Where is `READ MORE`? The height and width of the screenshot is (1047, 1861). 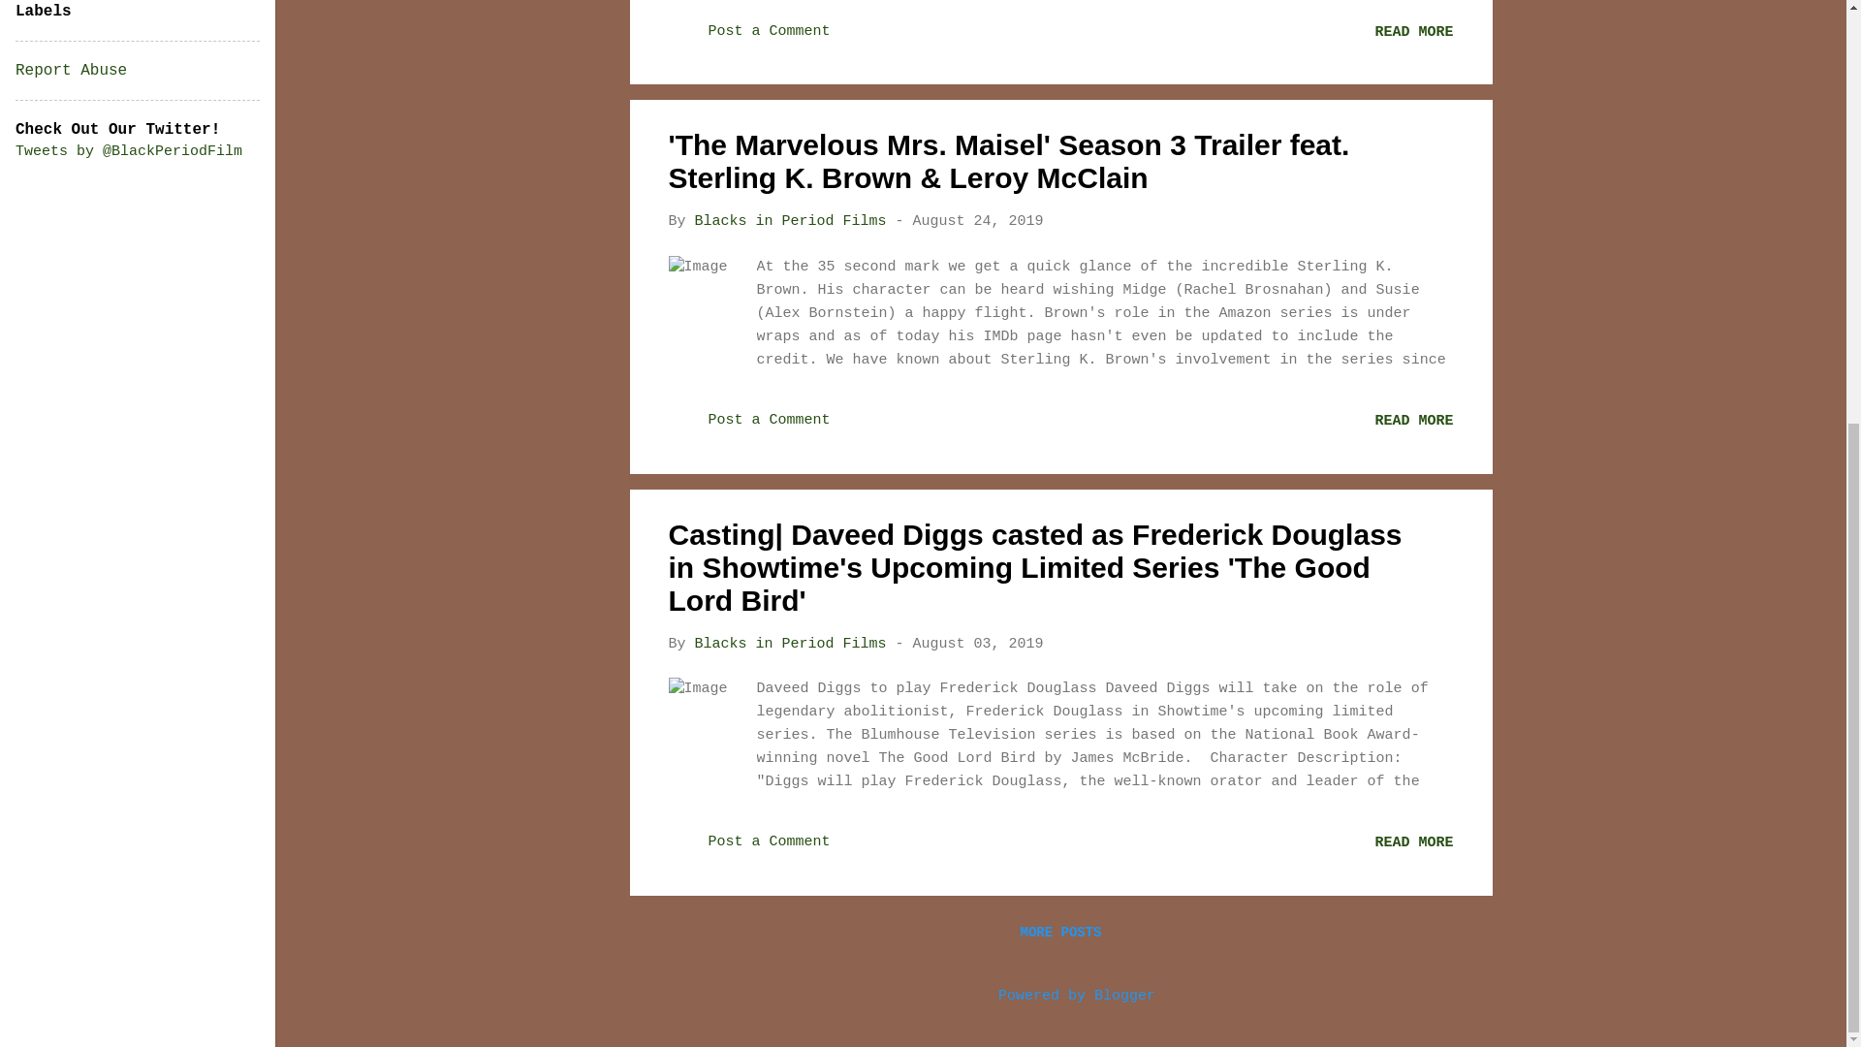 READ MORE is located at coordinates (1413, 421).